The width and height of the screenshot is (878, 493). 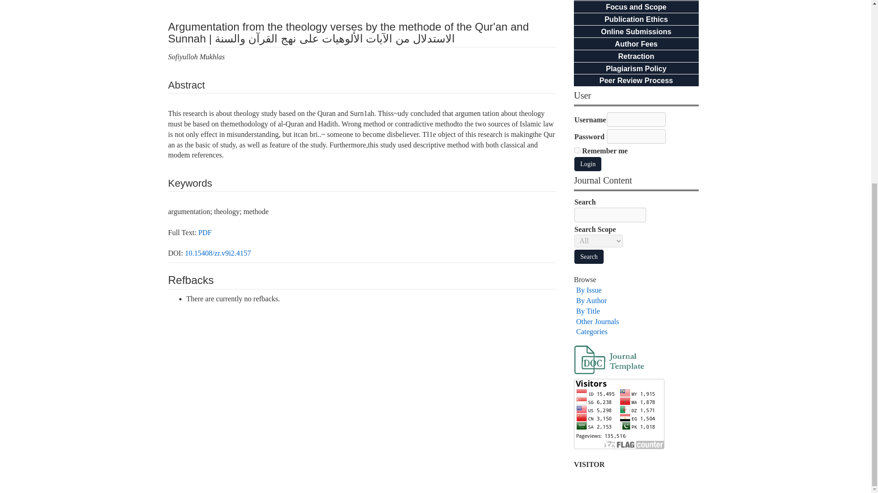 What do you see at coordinates (597, 321) in the screenshot?
I see `Other Journals` at bounding box center [597, 321].